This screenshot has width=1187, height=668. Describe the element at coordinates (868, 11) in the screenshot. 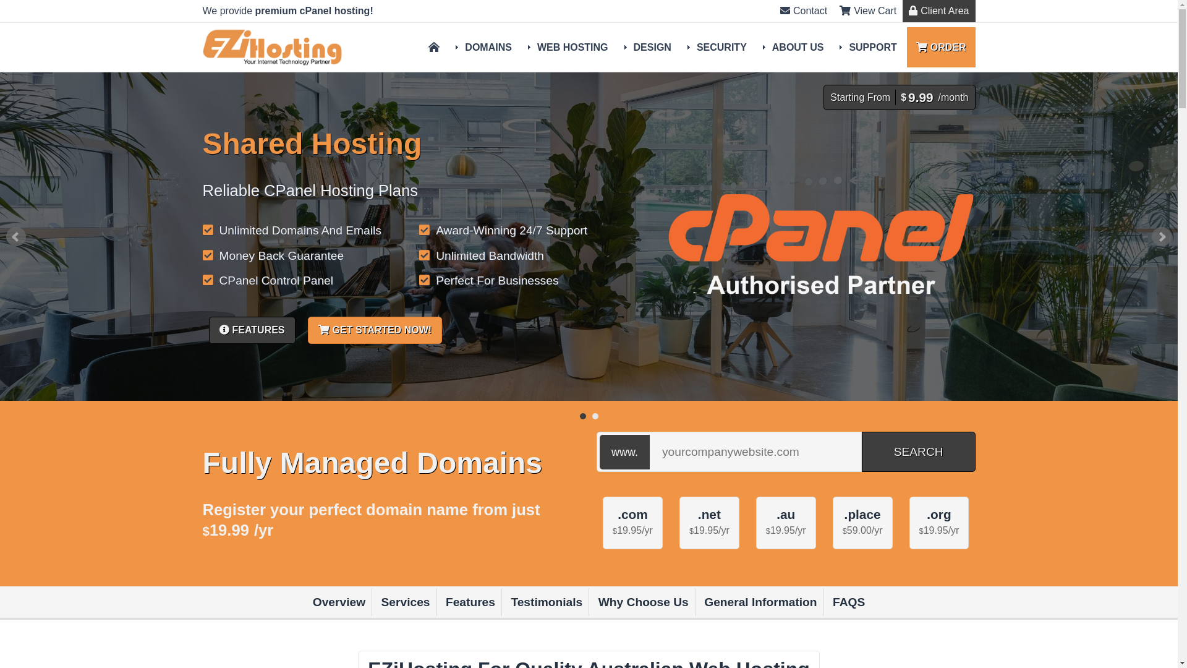

I see `View Cart` at that location.